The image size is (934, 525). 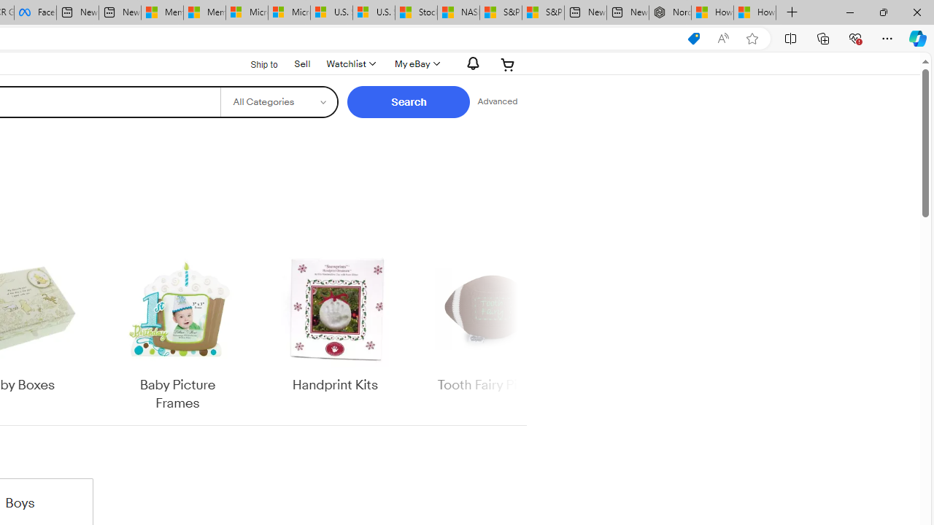 What do you see at coordinates (723, 39) in the screenshot?
I see `Read aloud this page (Ctrl+Shift+U)` at bounding box center [723, 39].